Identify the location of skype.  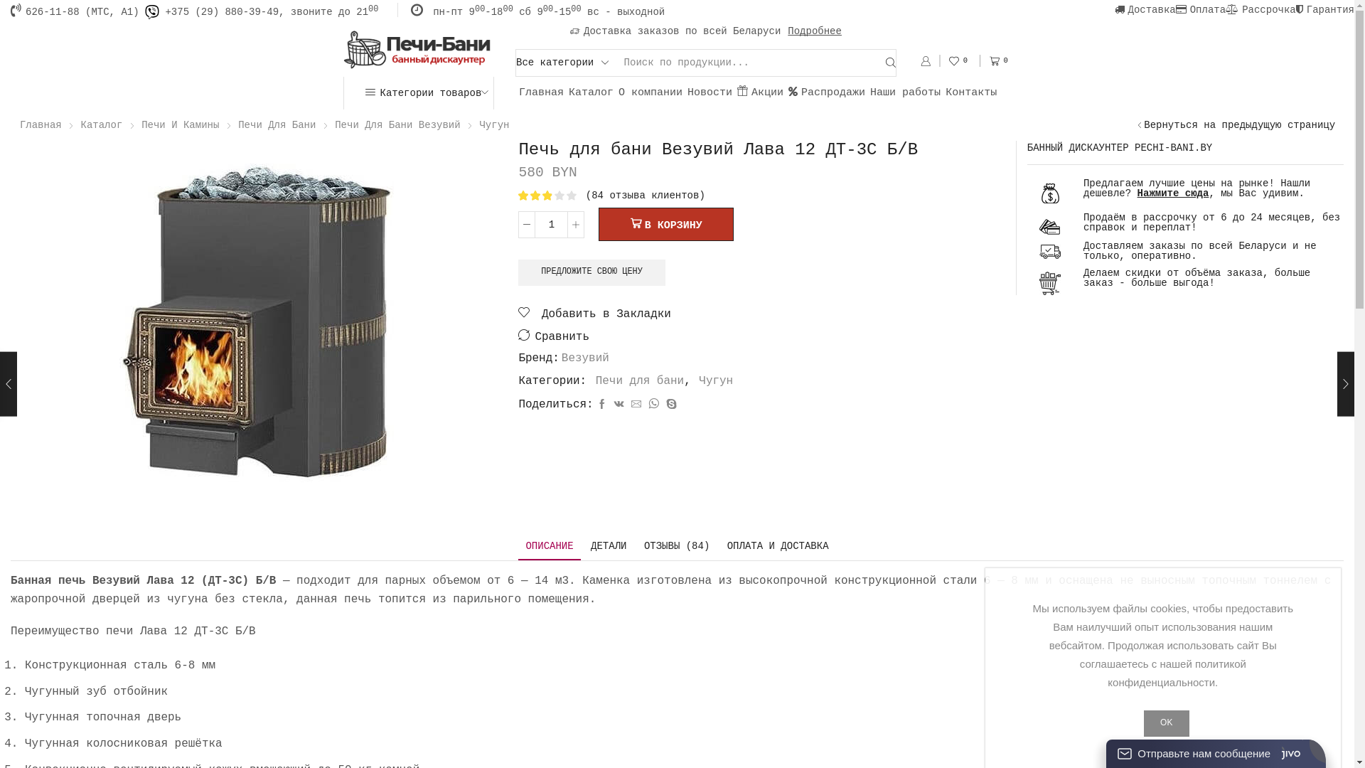
(670, 405).